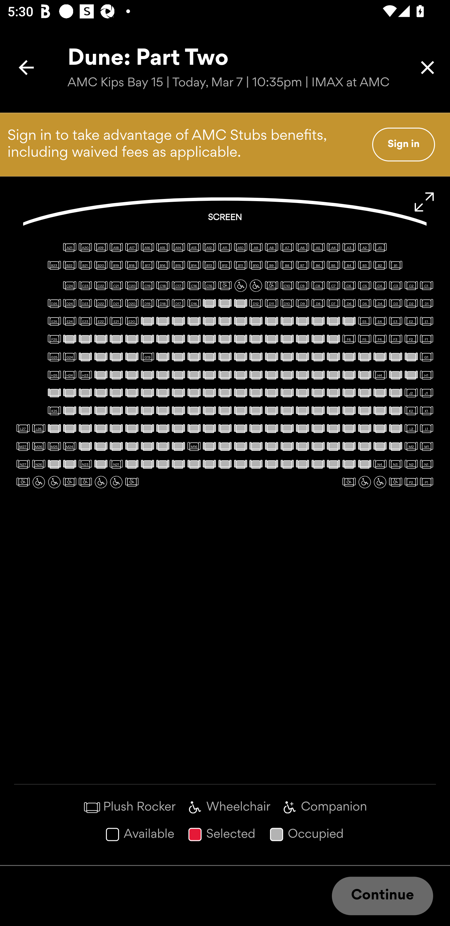 This screenshot has width=450, height=926. I want to click on B15, Regular seat, available, so click(178, 265).